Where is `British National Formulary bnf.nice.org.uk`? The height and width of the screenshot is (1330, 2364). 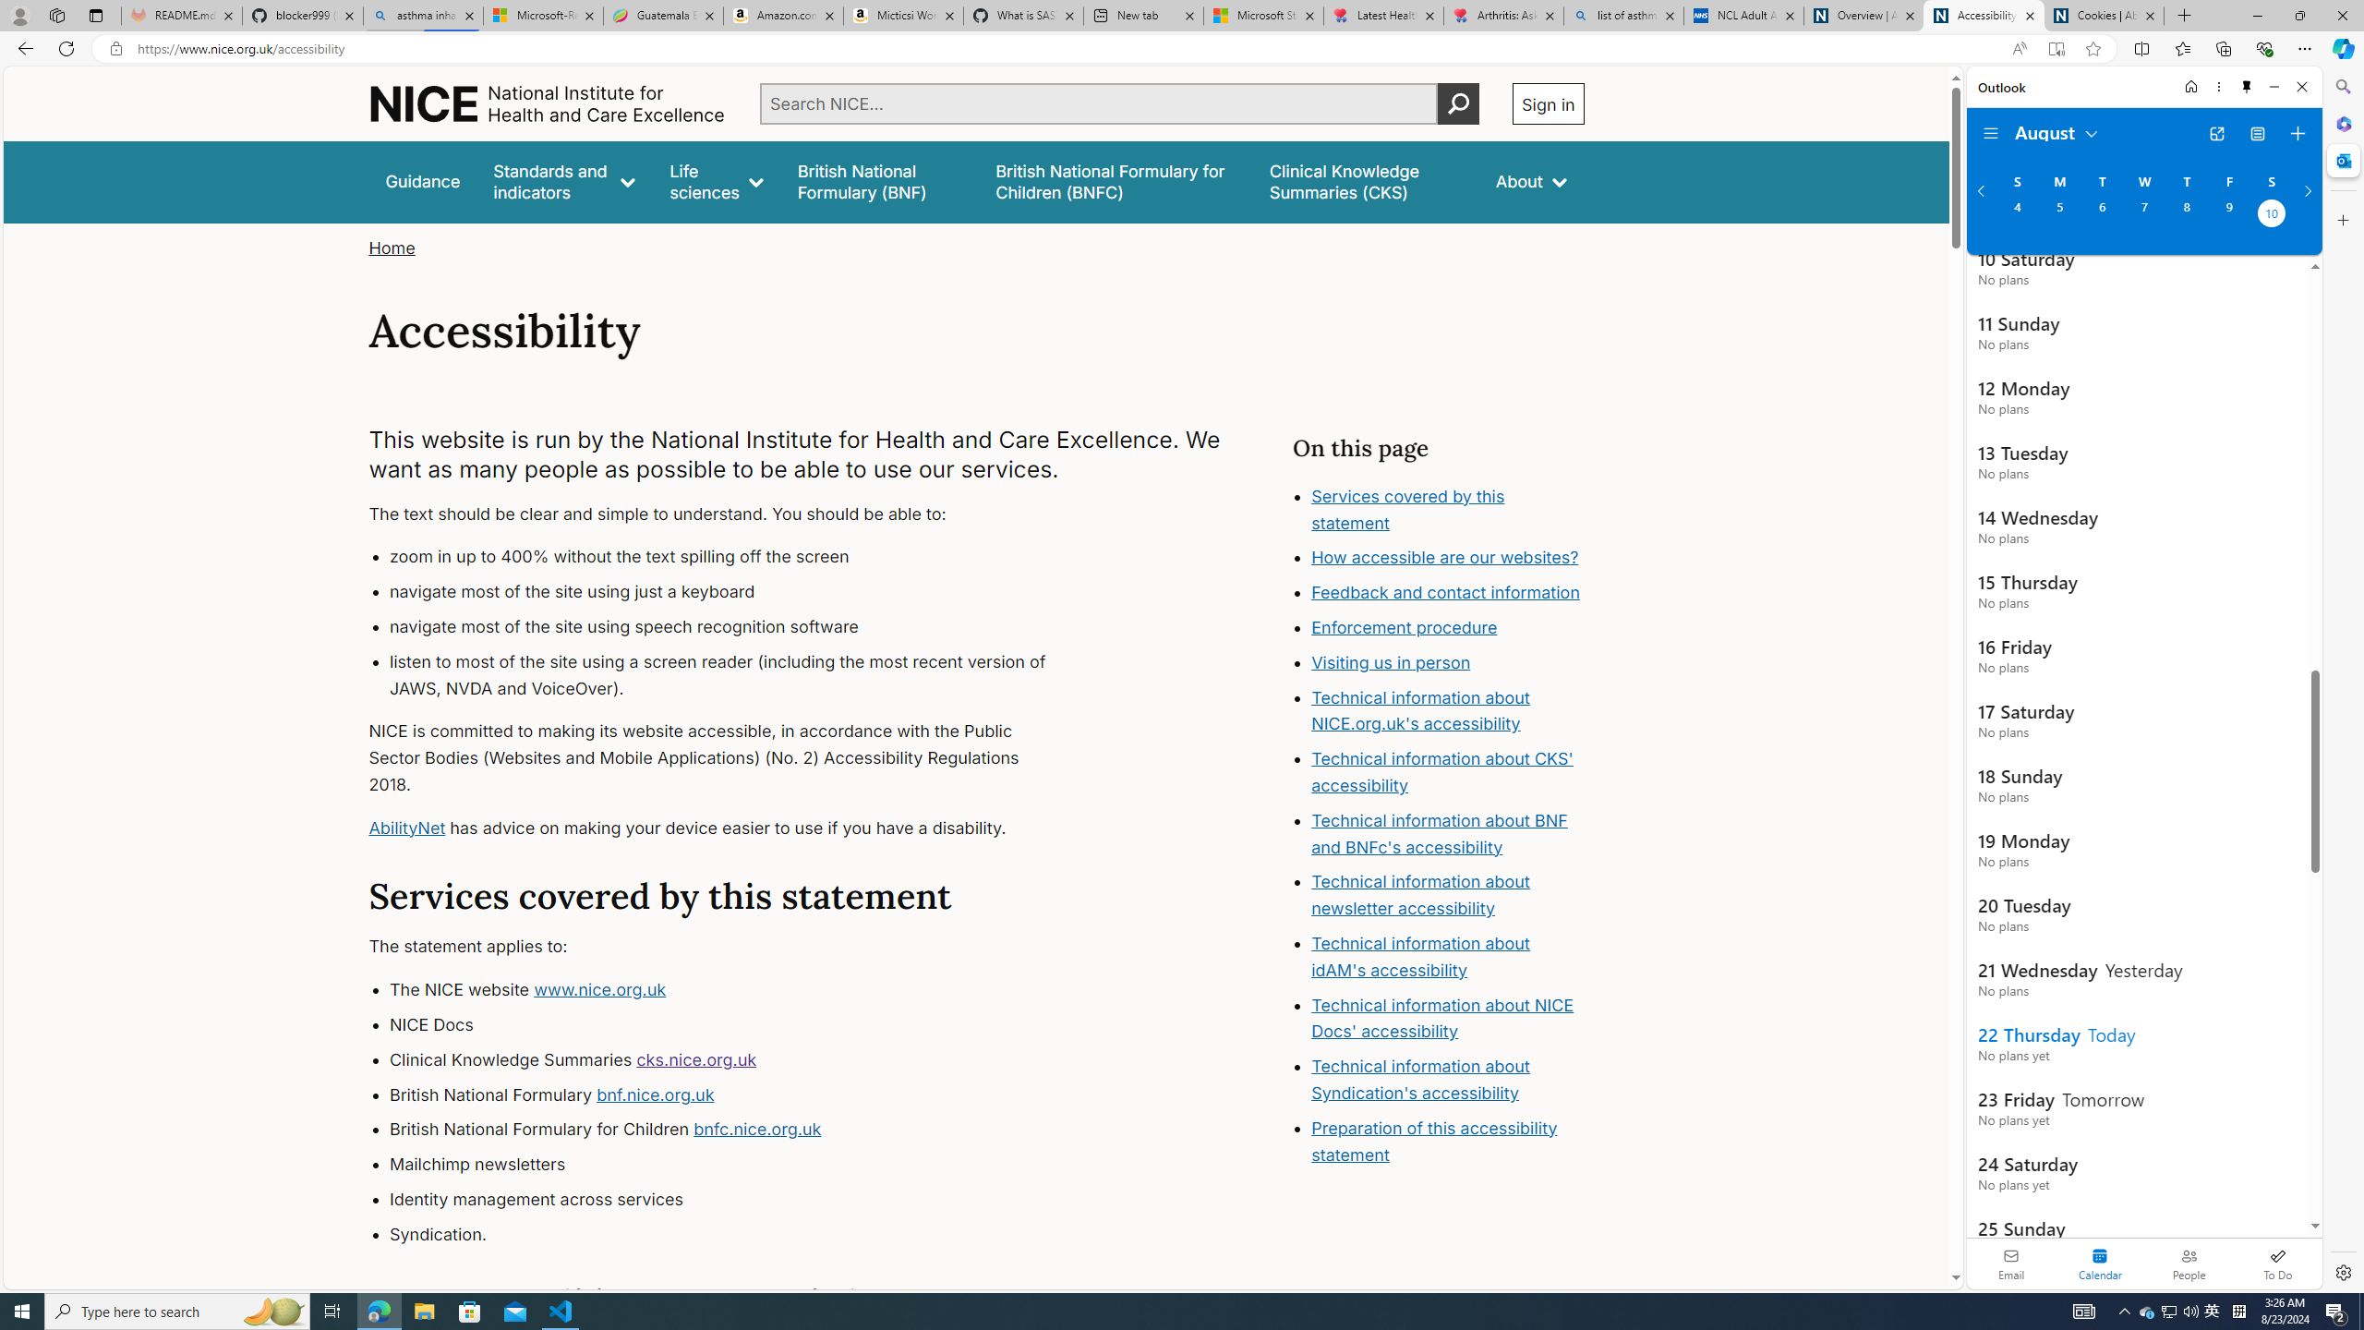
British National Formulary bnf.nice.org.uk is located at coordinates (735, 1094).